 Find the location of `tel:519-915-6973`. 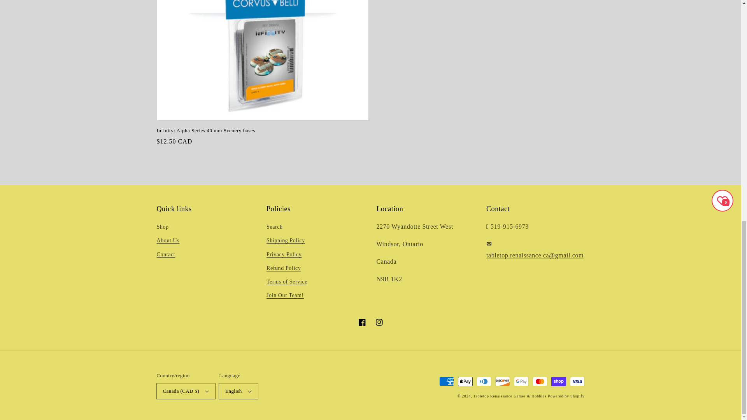

tel:519-915-6973 is located at coordinates (510, 226).